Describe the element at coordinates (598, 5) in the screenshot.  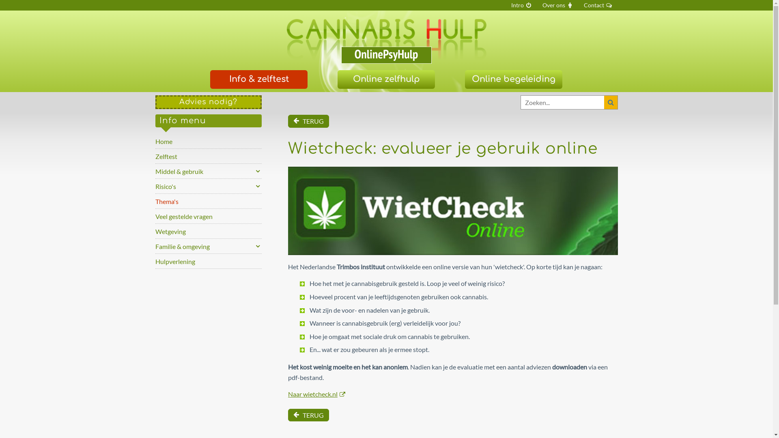
I see `Contact` at that location.